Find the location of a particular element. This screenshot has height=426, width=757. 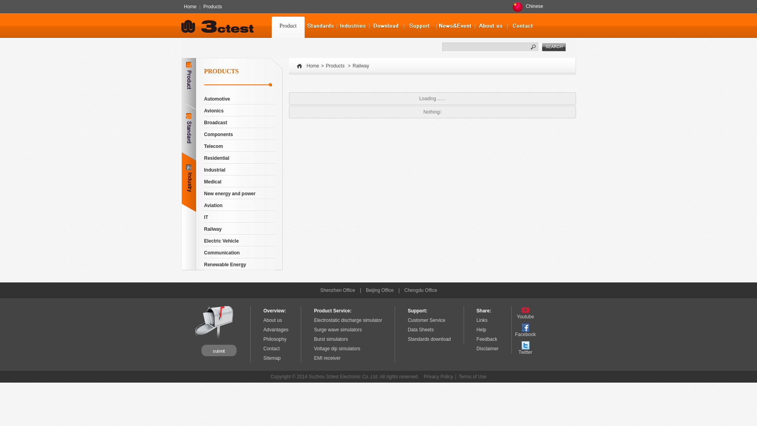

Burst simulators is located at coordinates (331, 339).